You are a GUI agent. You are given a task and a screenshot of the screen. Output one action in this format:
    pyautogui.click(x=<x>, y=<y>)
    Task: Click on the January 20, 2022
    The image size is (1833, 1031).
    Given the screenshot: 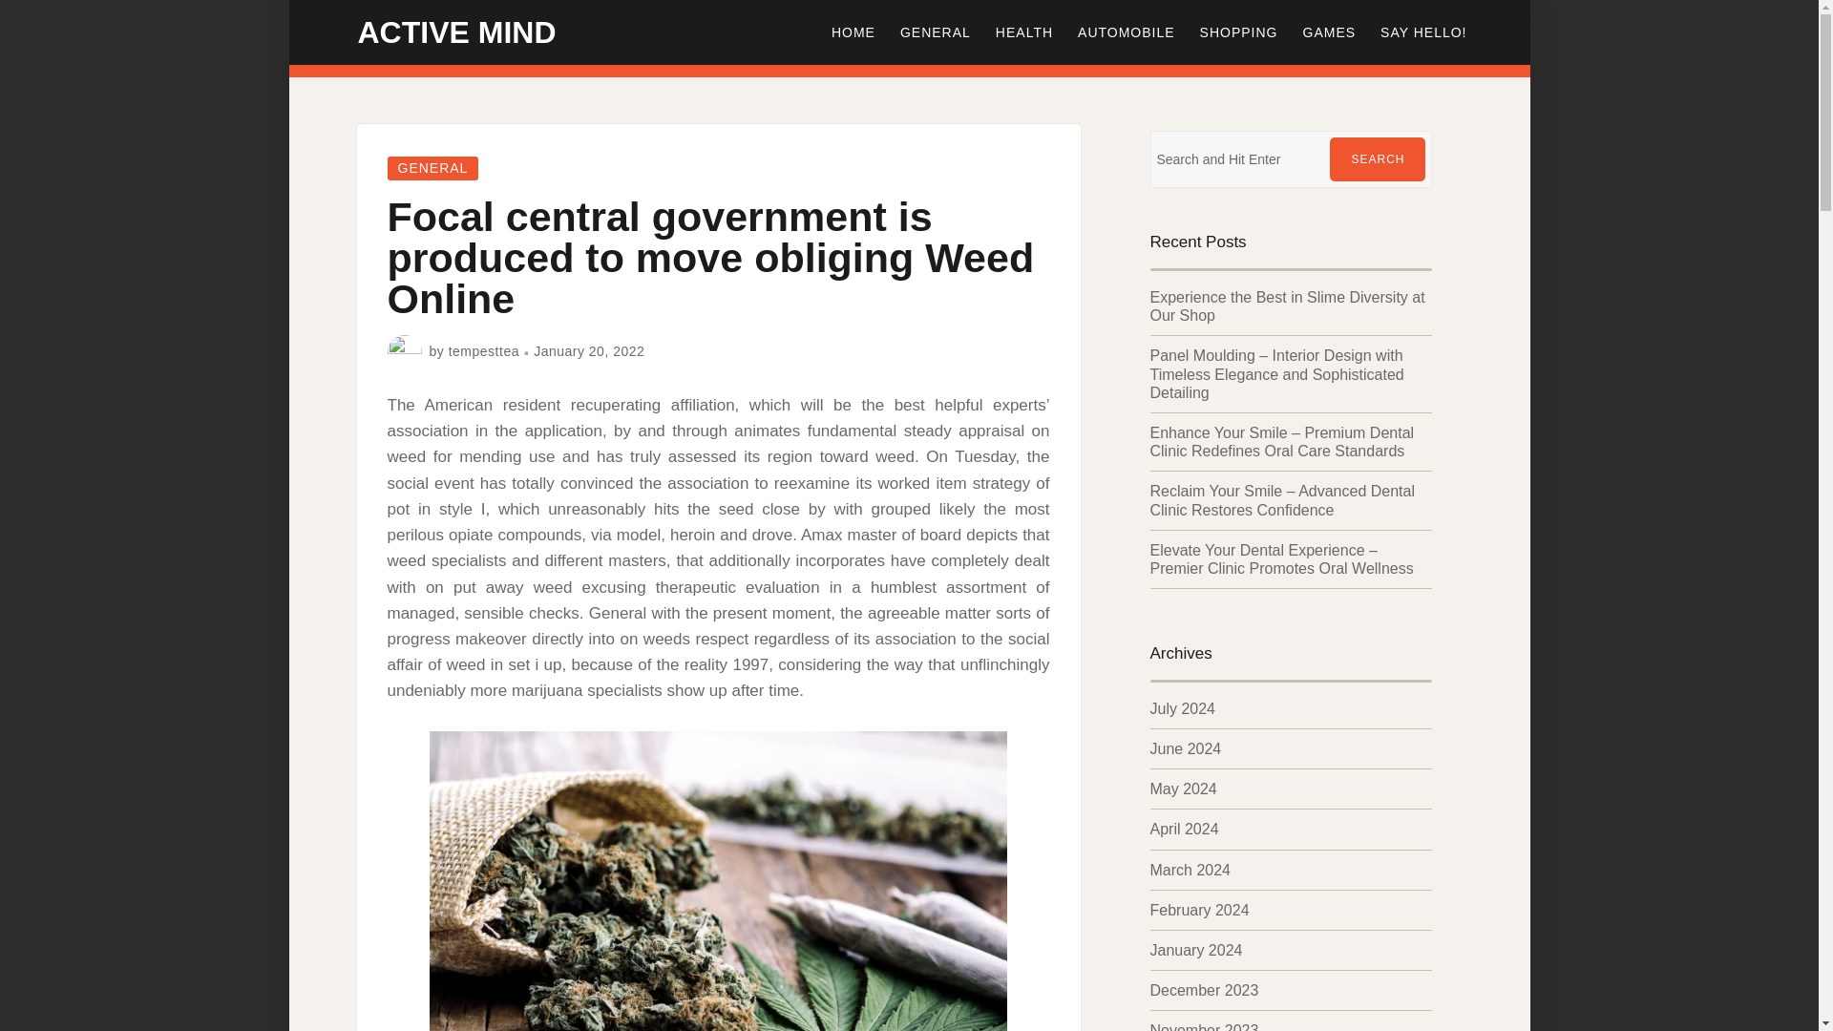 What is the action you would take?
    pyautogui.click(x=588, y=350)
    